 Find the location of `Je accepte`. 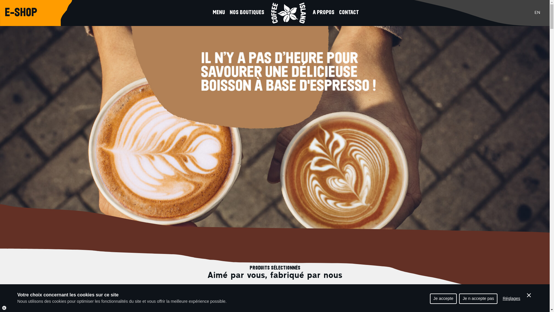

Je accepte is located at coordinates (443, 299).